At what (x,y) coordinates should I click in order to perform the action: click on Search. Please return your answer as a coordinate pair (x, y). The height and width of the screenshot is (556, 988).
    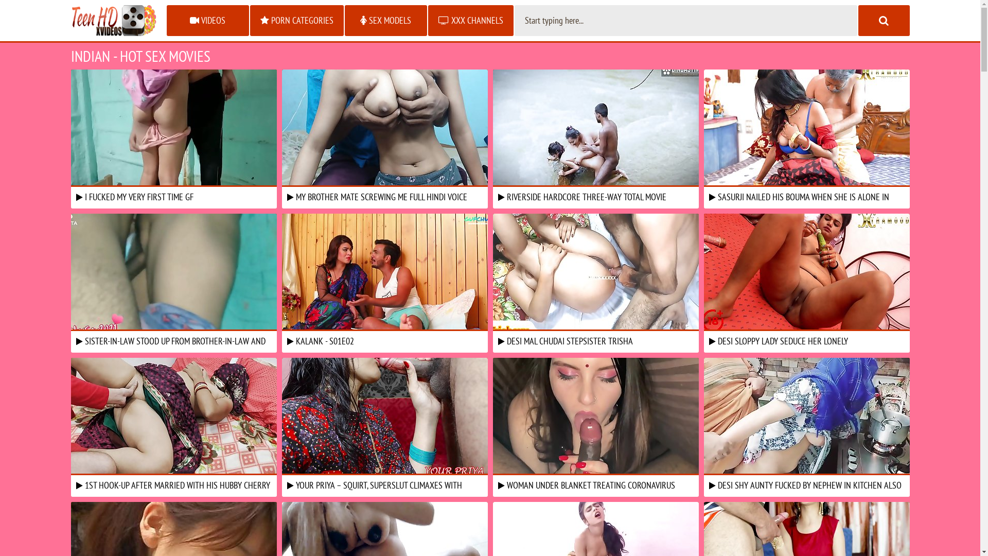
    Looking at the image, I should click on (884, 21).